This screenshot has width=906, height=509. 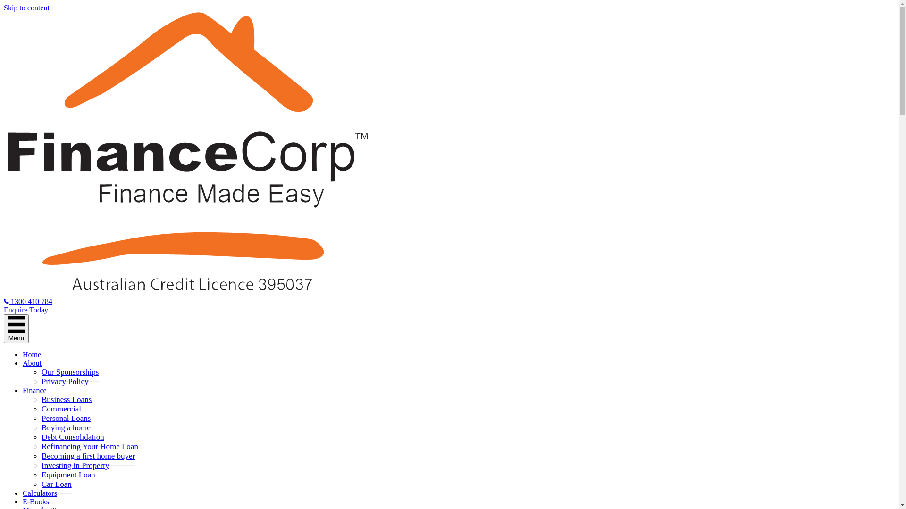 What do you see at coordinates (65, 382) in the screenshot?
I see `Privacy Policy` at bounding box center [65, 382].